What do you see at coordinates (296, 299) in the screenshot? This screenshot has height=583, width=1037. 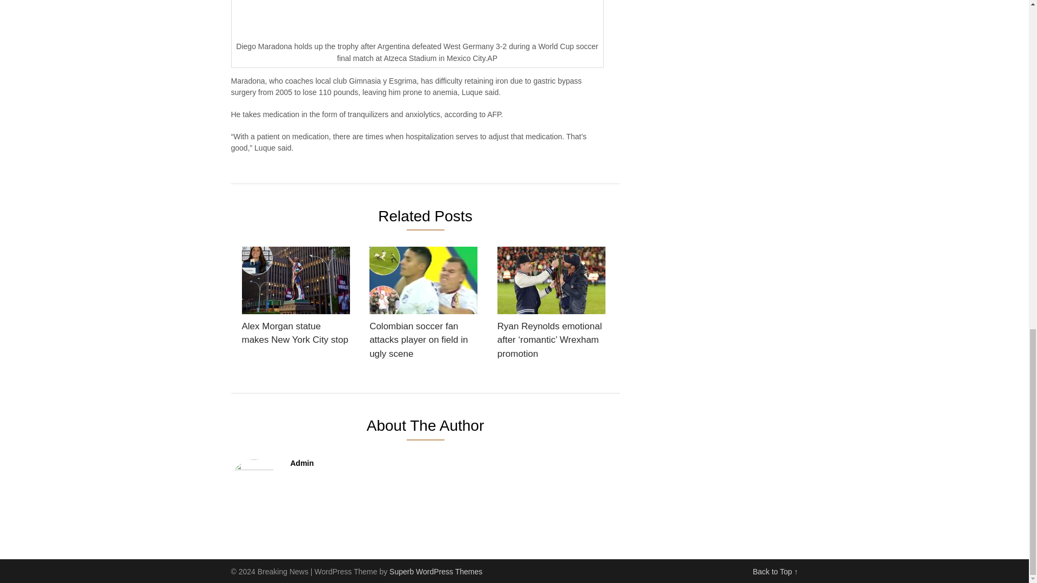 I see `Alex Morgan statue makes New York City stop` at bounding box center [296, 299].